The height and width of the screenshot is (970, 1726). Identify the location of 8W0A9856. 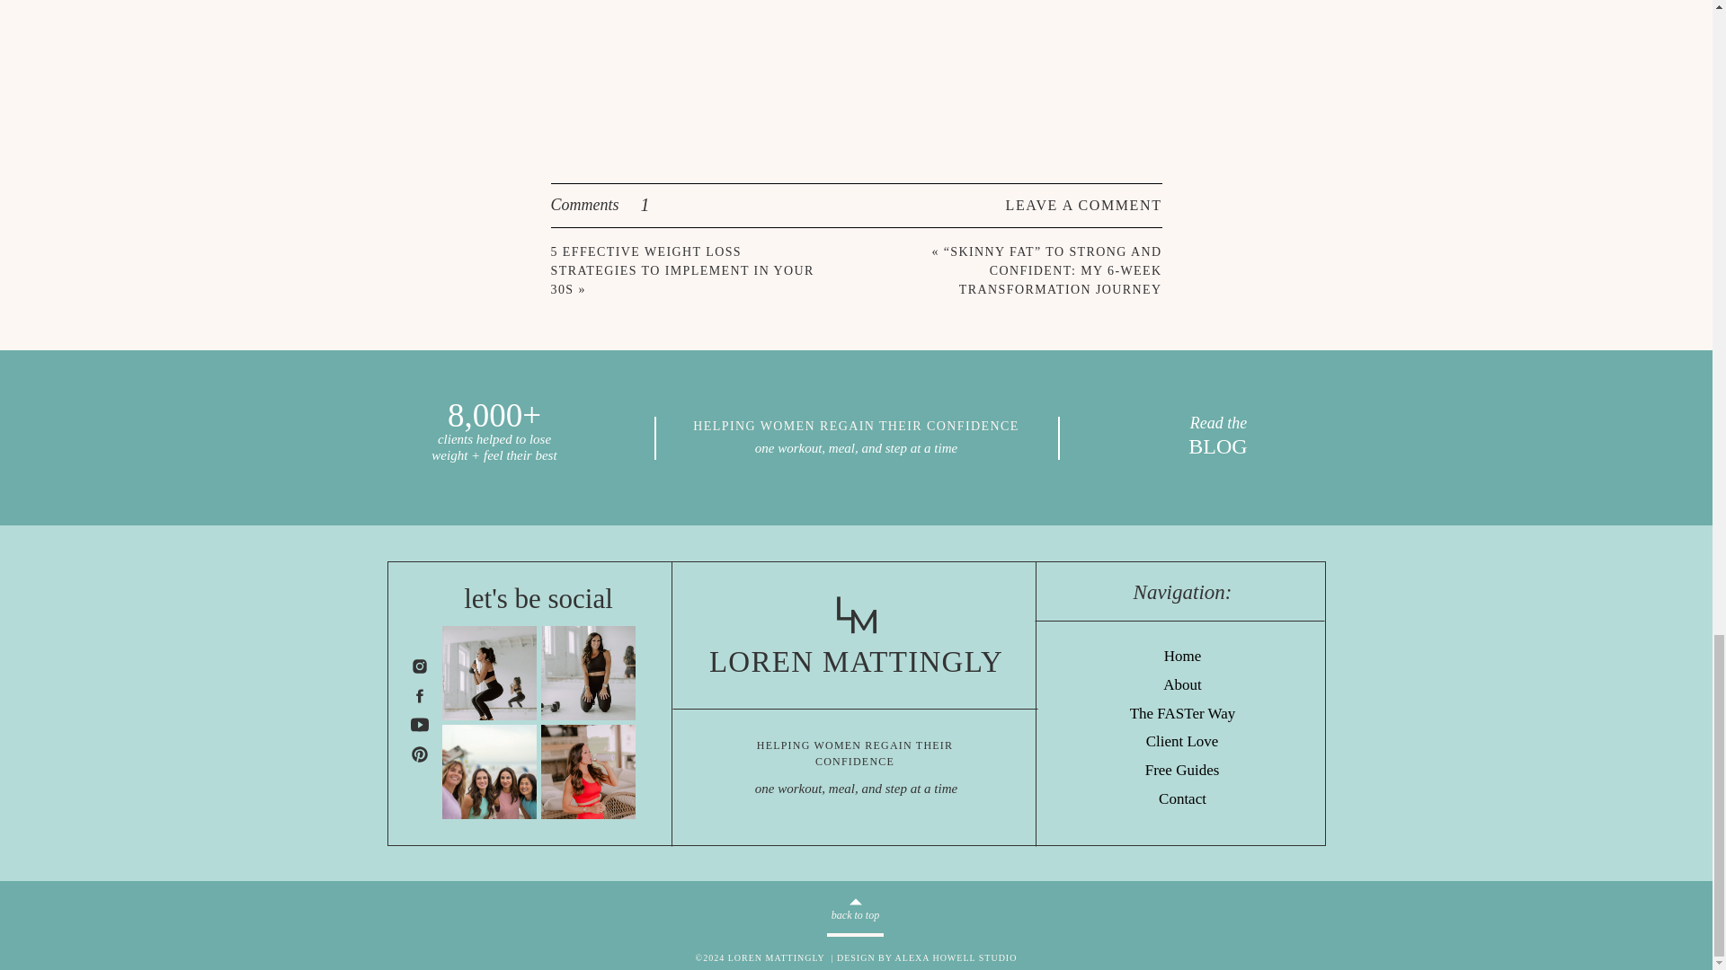
(588, 771).